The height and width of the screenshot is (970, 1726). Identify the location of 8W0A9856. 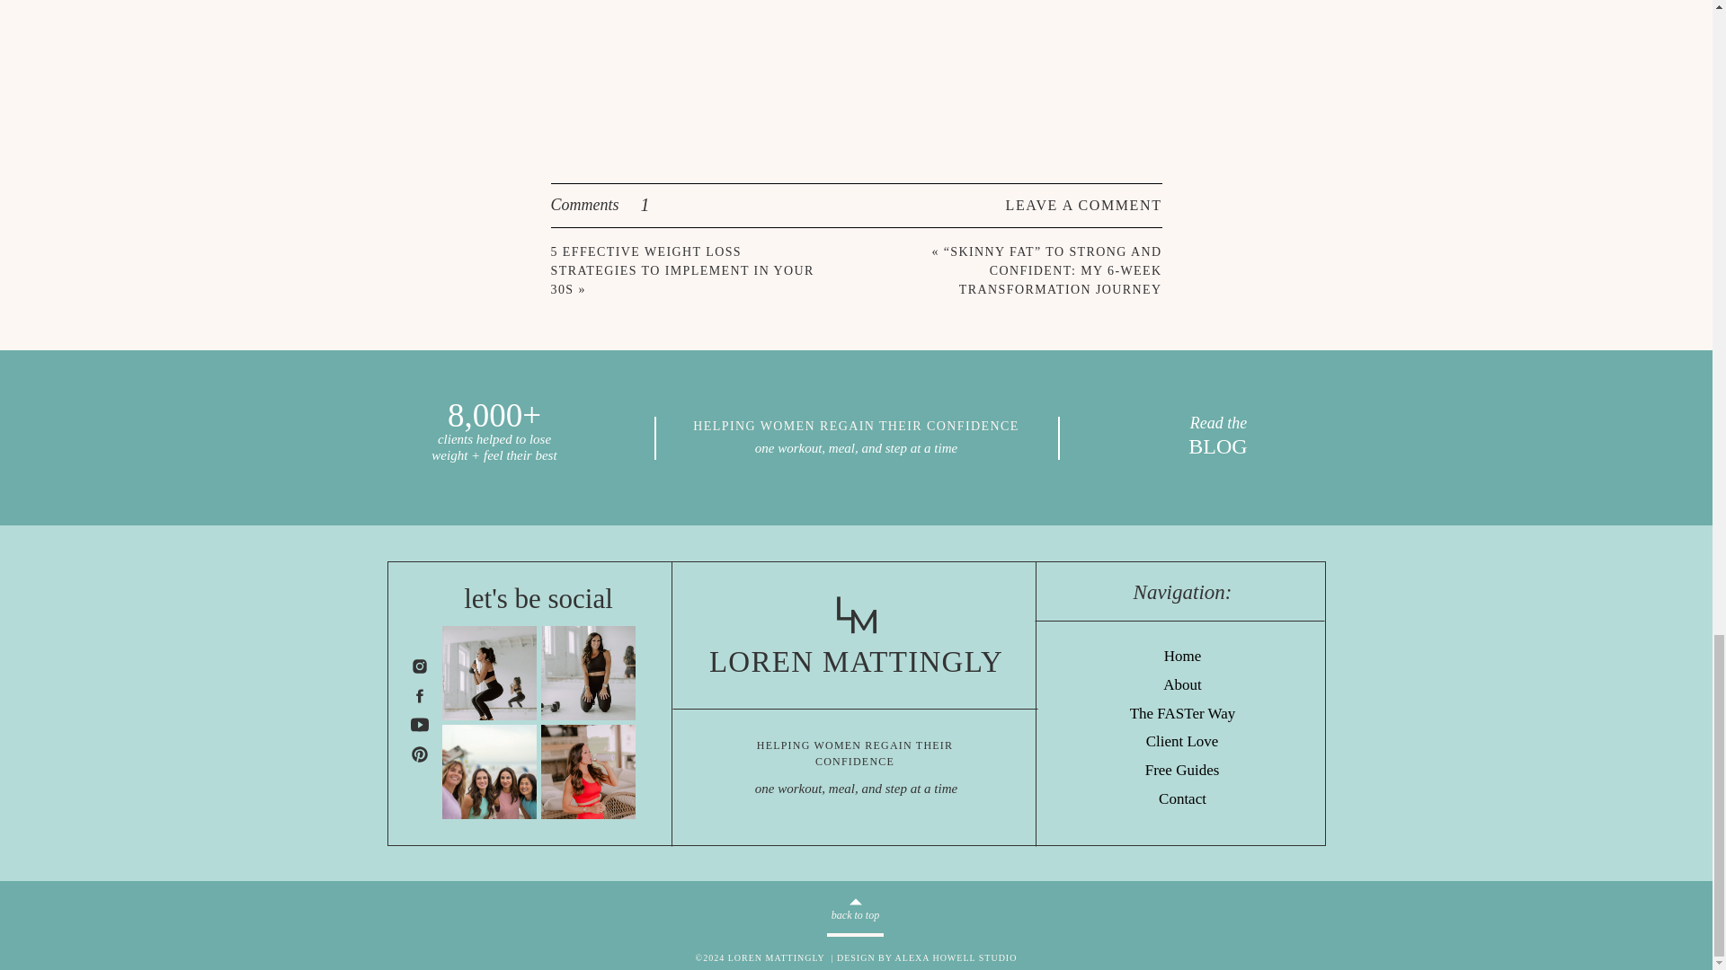
(588, 771).